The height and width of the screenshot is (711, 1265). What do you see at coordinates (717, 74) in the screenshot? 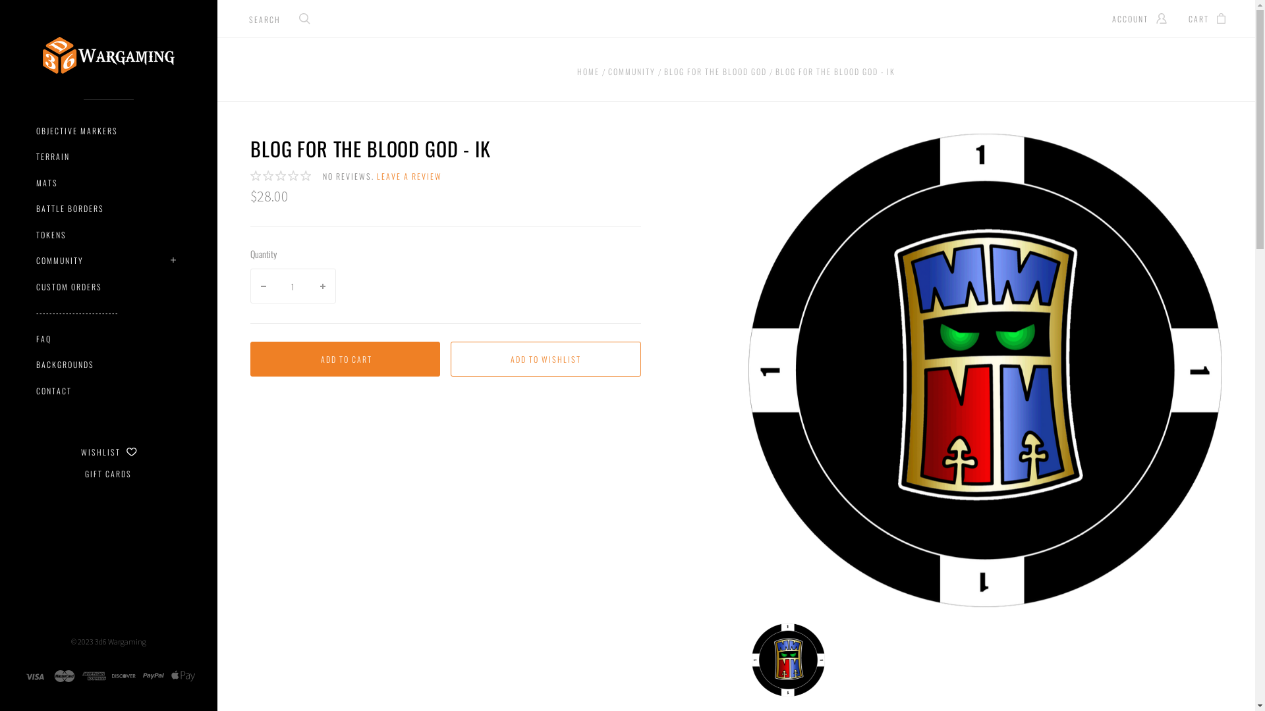
I see `BLOG FOR THE BLOOD GOD` at bounding box center [717, 74].